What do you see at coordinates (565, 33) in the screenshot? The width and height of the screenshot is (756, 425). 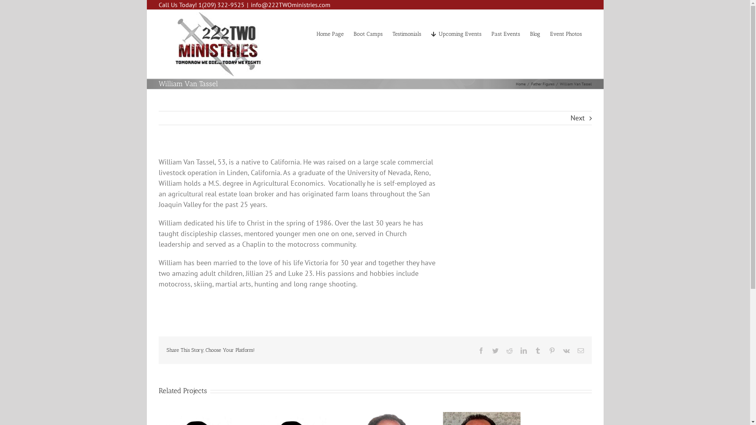 I see `Event Photos` at bounding box center [565, 33].